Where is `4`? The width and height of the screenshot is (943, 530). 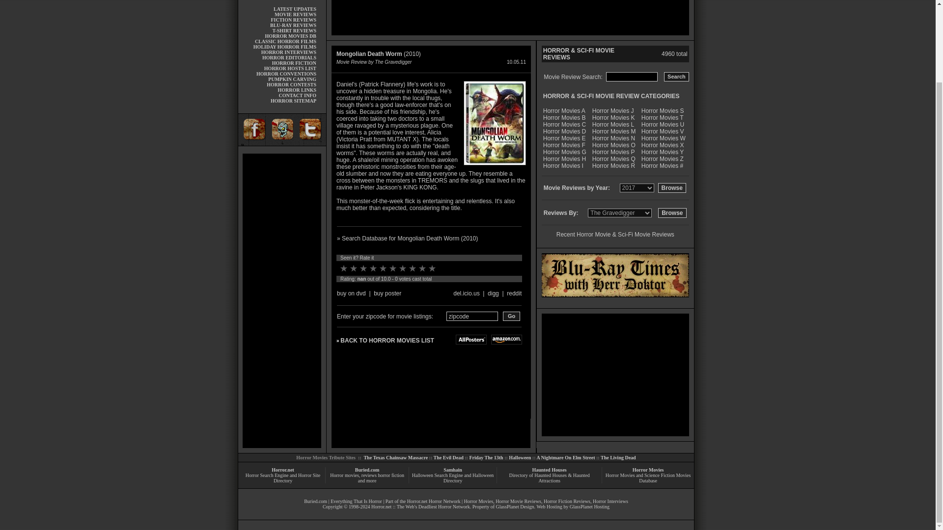
4 is located at coordinates (373, 268).